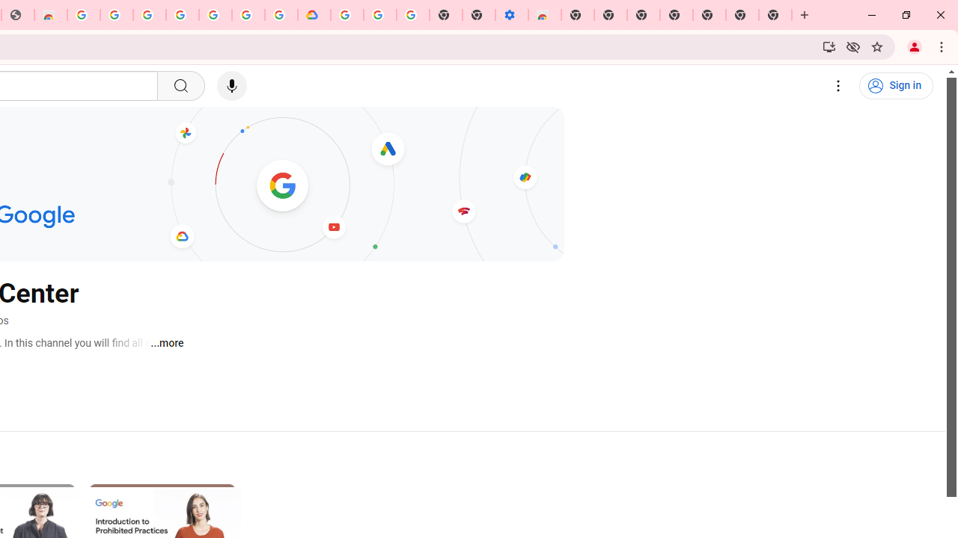  I want to click on Search with your voice, so click(232, 86).